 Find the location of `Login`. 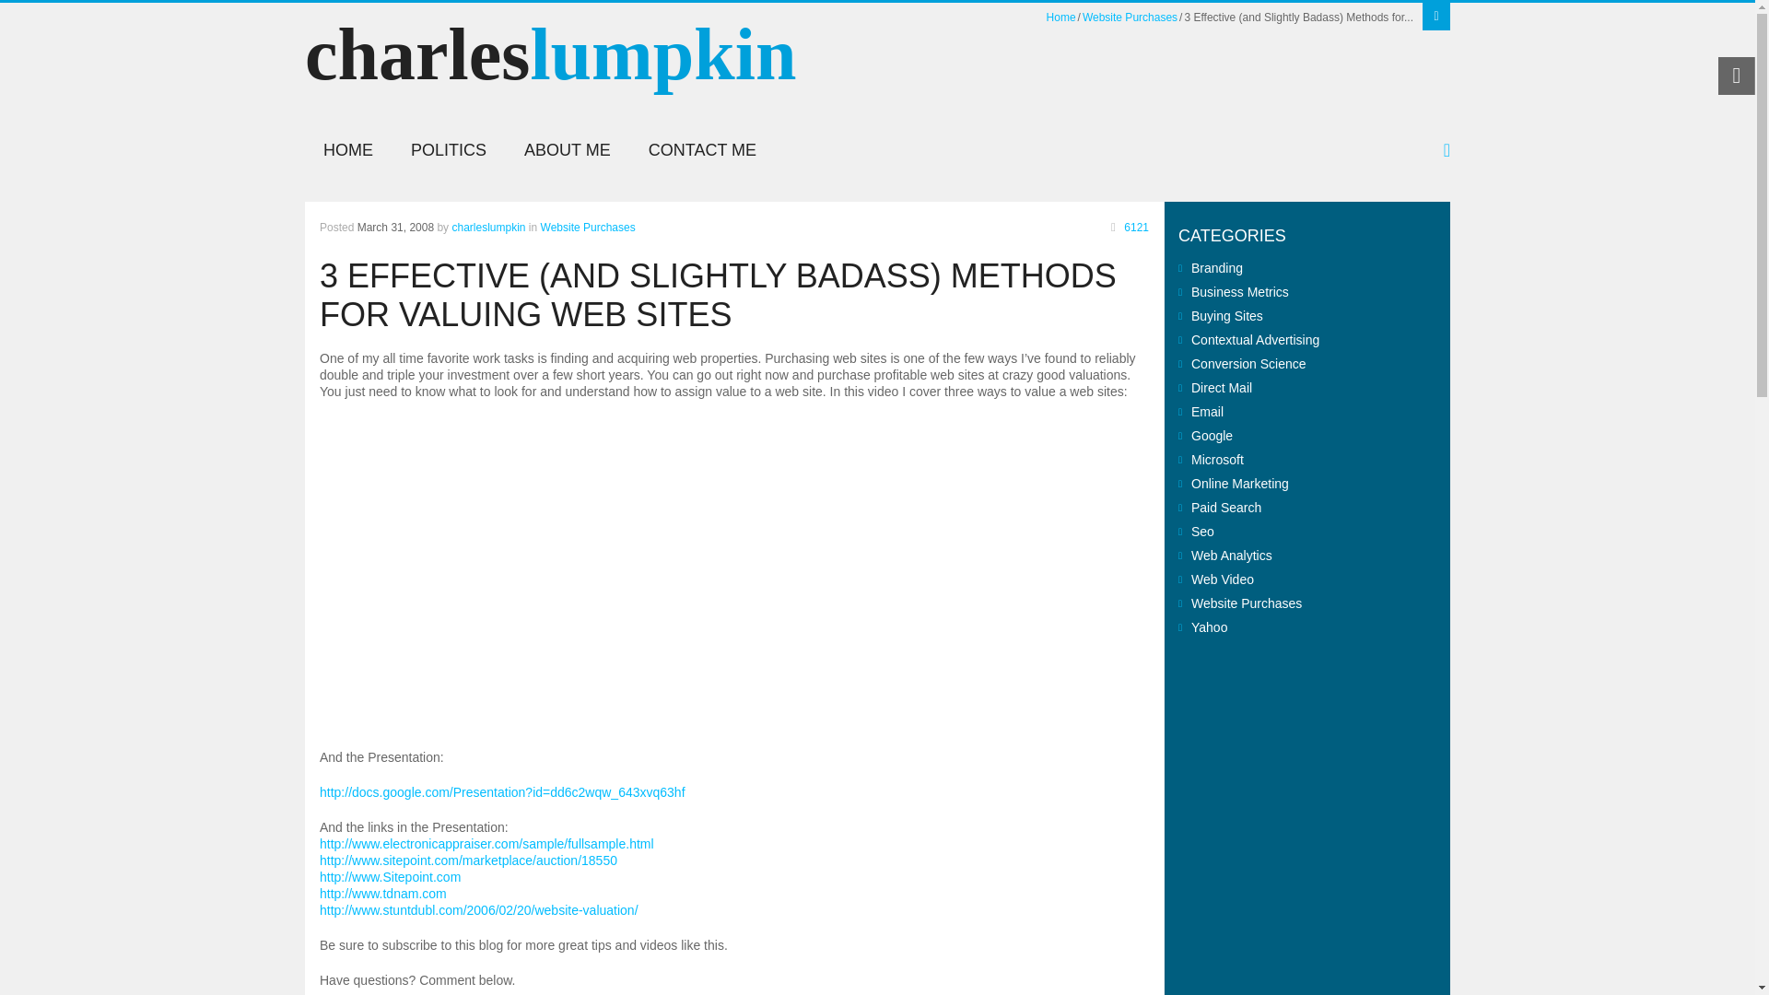

Login is located at coordinates (1435, 17).